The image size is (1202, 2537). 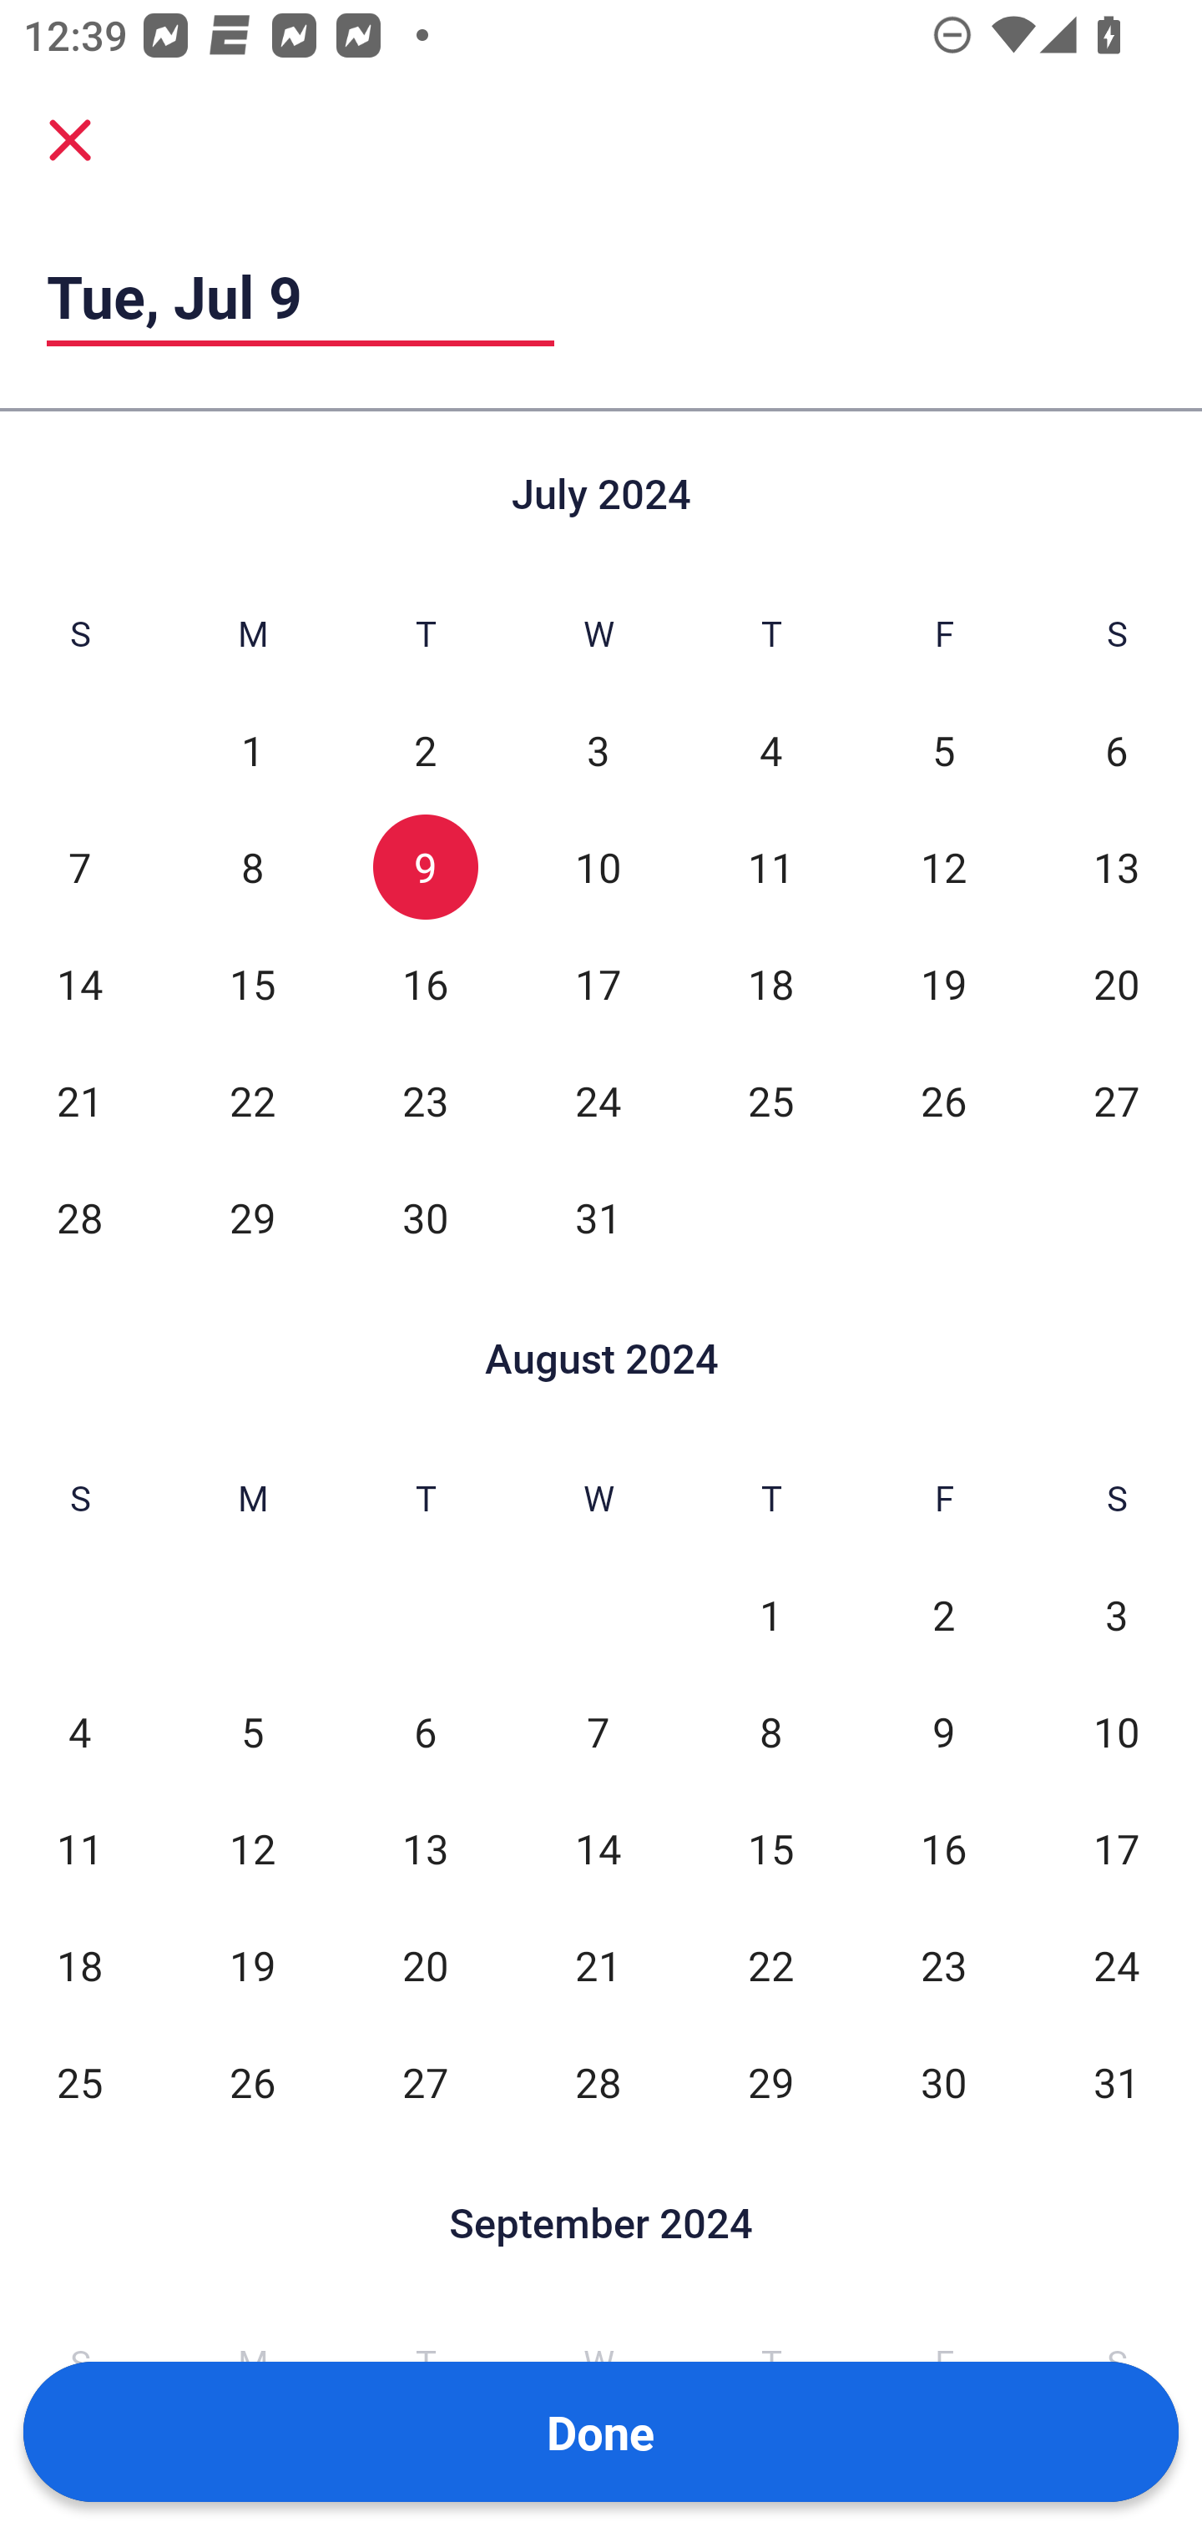 I want to click on 29 Mon, Jul 29, Not Selected, so click(x=252, y=1218).